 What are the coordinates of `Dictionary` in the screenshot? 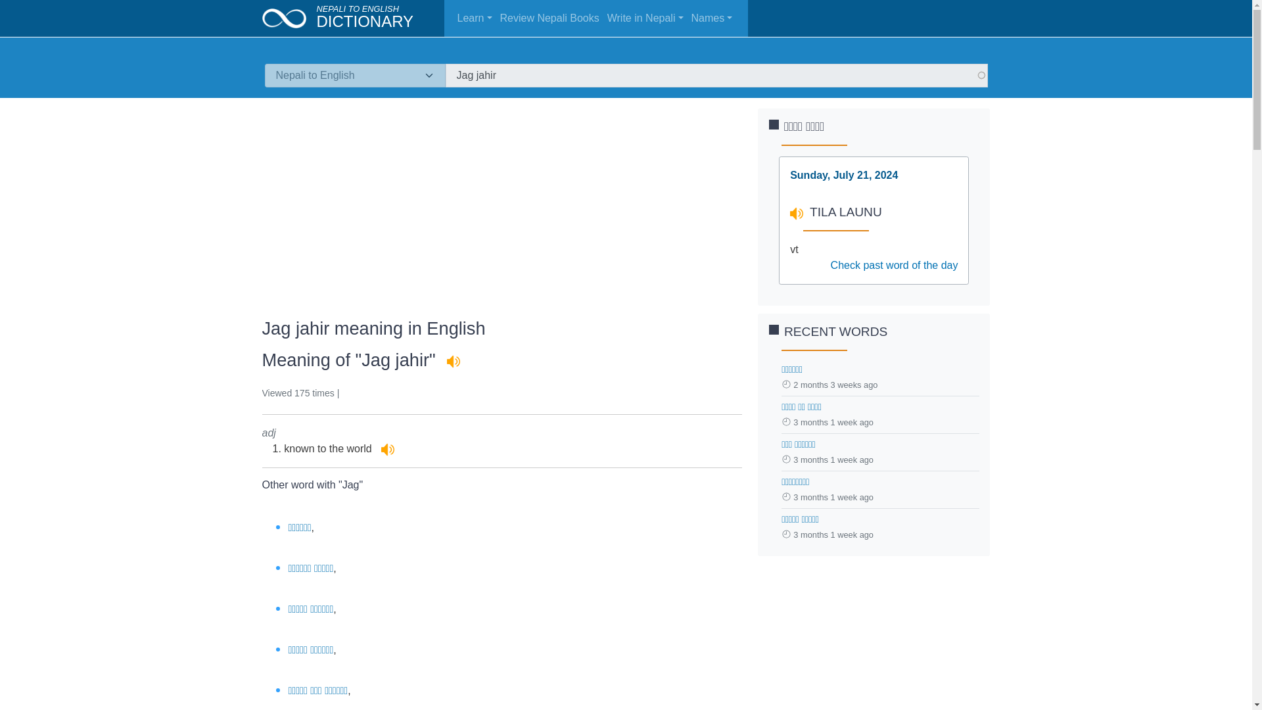 It's located at (289, 17).